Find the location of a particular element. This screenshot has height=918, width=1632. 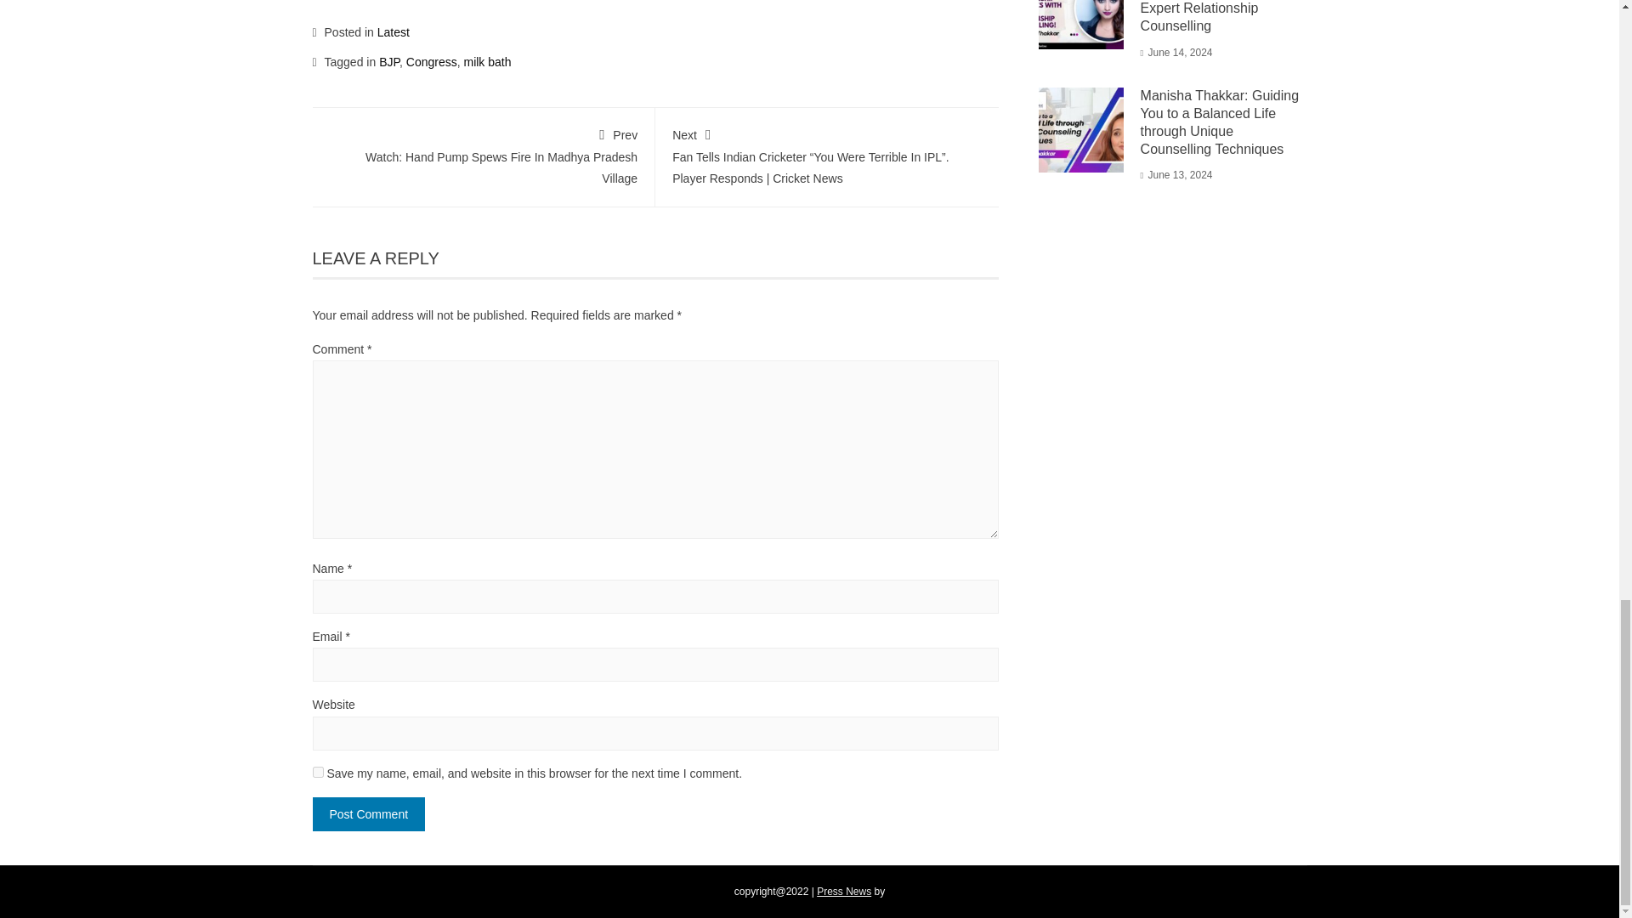

Download Press News is located at coordinates (844, 892).